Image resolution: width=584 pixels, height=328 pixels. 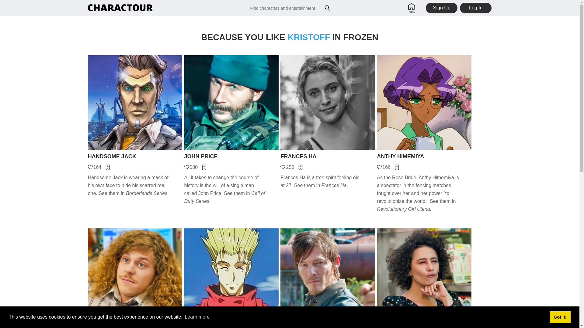 What do you see at coordinates (327, 157) in the screenshot?
I see `FRANCES HA` at bounding box center [327, 157].